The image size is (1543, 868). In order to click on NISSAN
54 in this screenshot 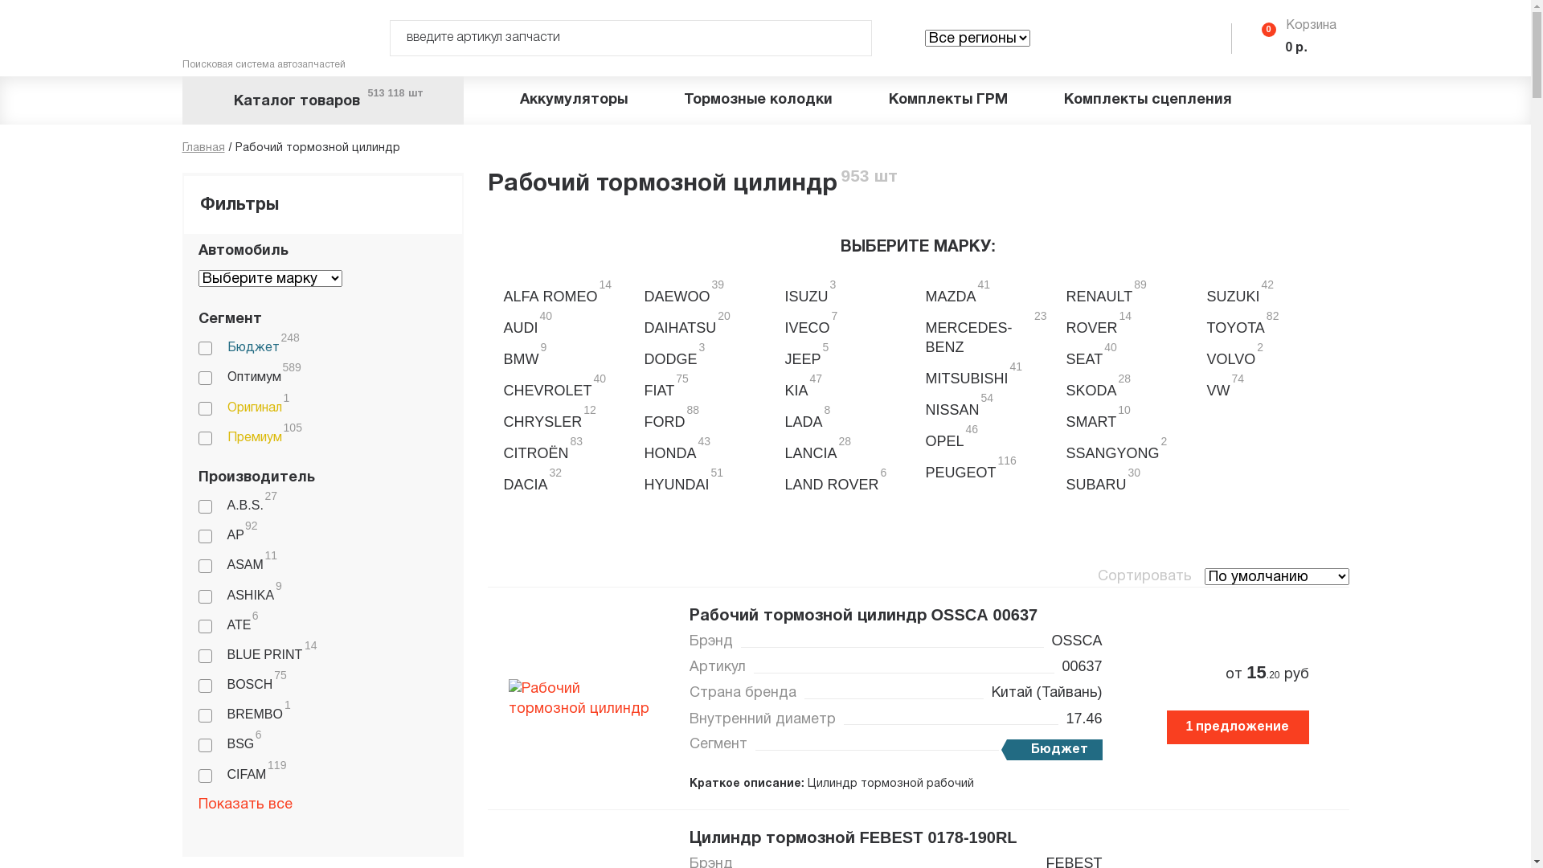, I will do `click(988, 405)`.